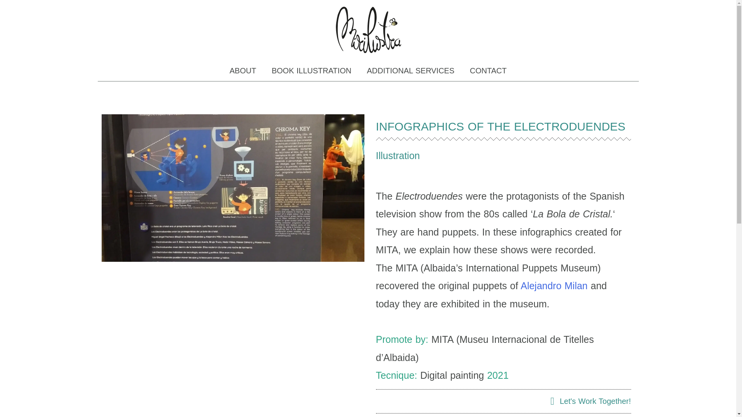 The width and height of the screenshot is (742, 417). What do you see at coordinates (243, 70) in the screenshot?
I see `ABOUT` at bounding box center [243, 70].